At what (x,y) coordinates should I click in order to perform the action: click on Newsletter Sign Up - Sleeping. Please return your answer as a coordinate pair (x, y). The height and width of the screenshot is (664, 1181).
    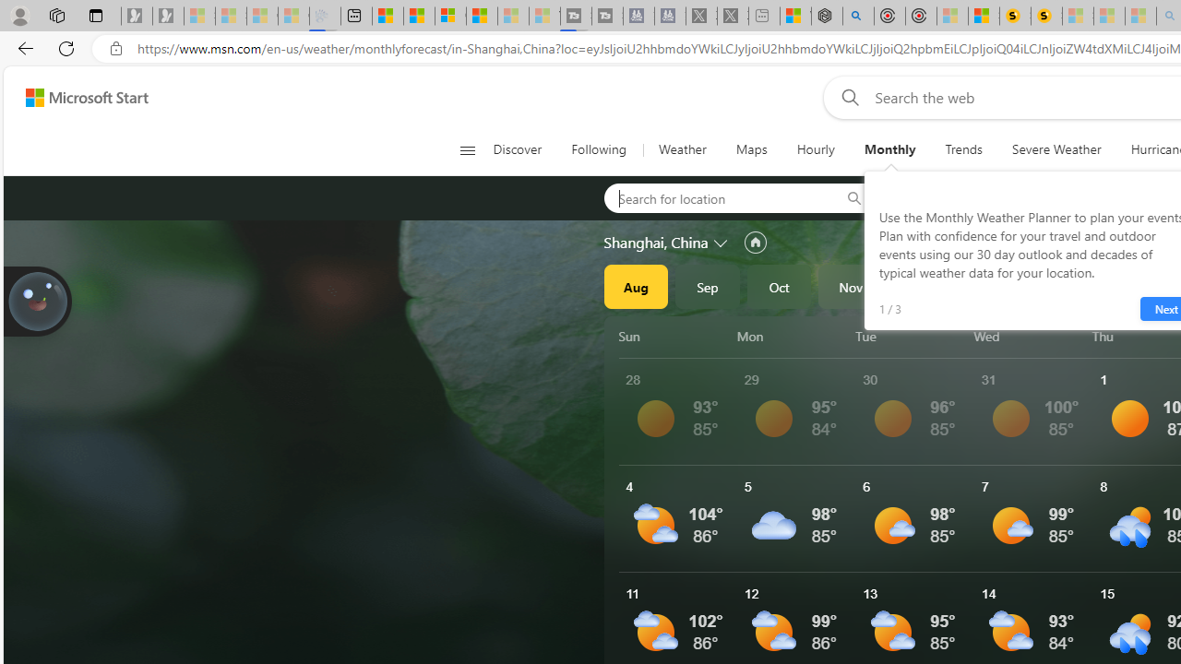
    Looking at the image, I should click on (168, 17).